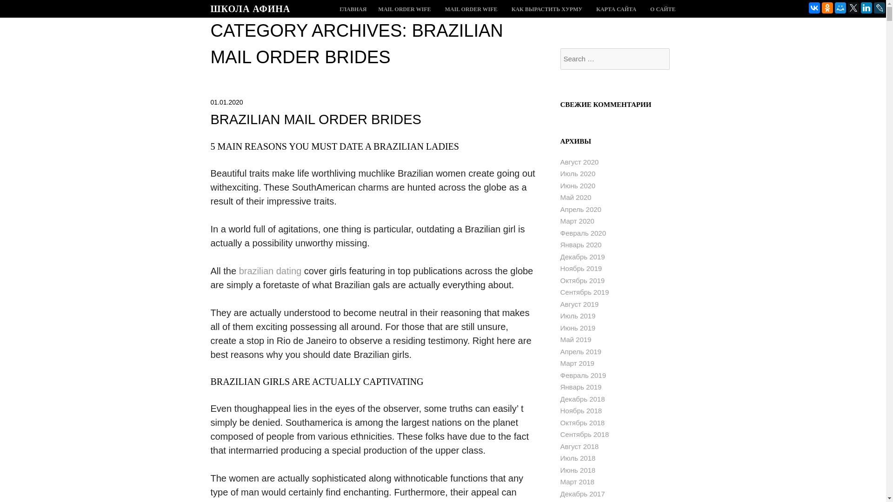 This screenshot has height=502, width=893. Describe the element at coordinates (853, 8) in the screenshot. I see `Twitter` at that location.